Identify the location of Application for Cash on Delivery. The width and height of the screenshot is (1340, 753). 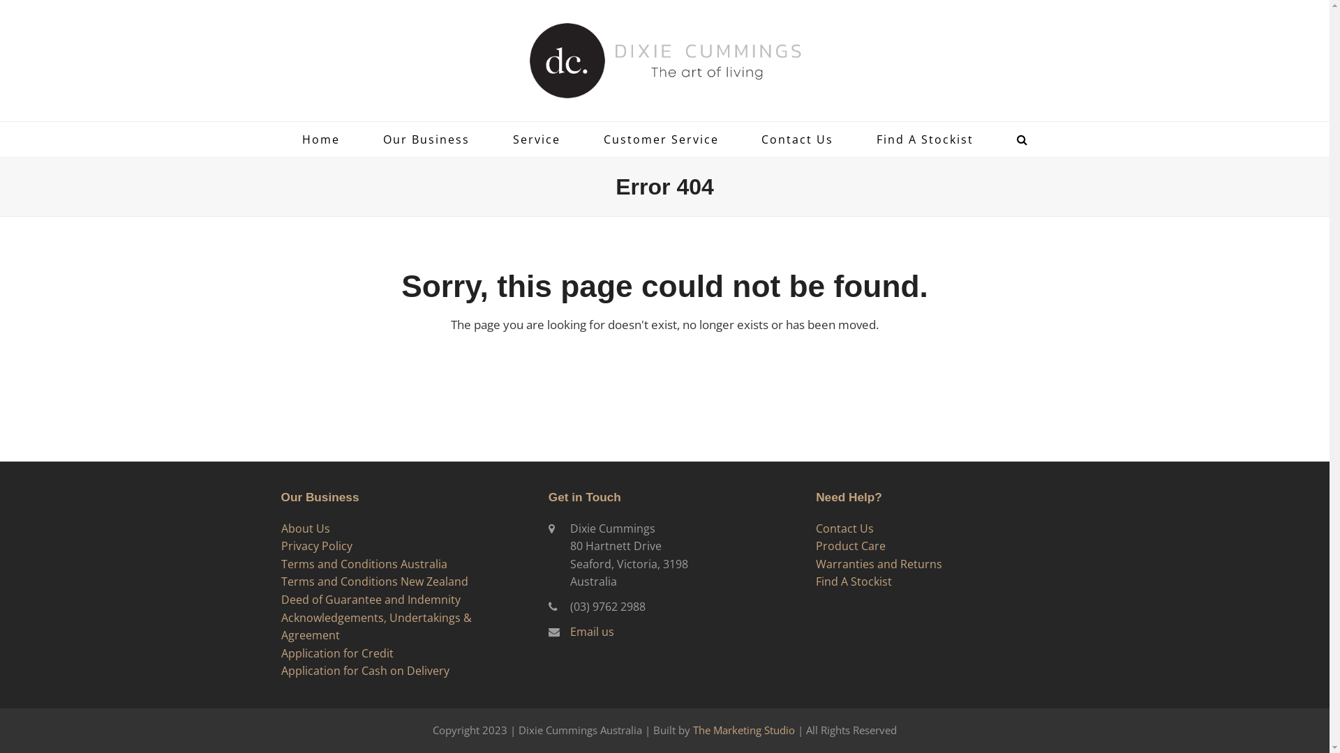
(364, 671).